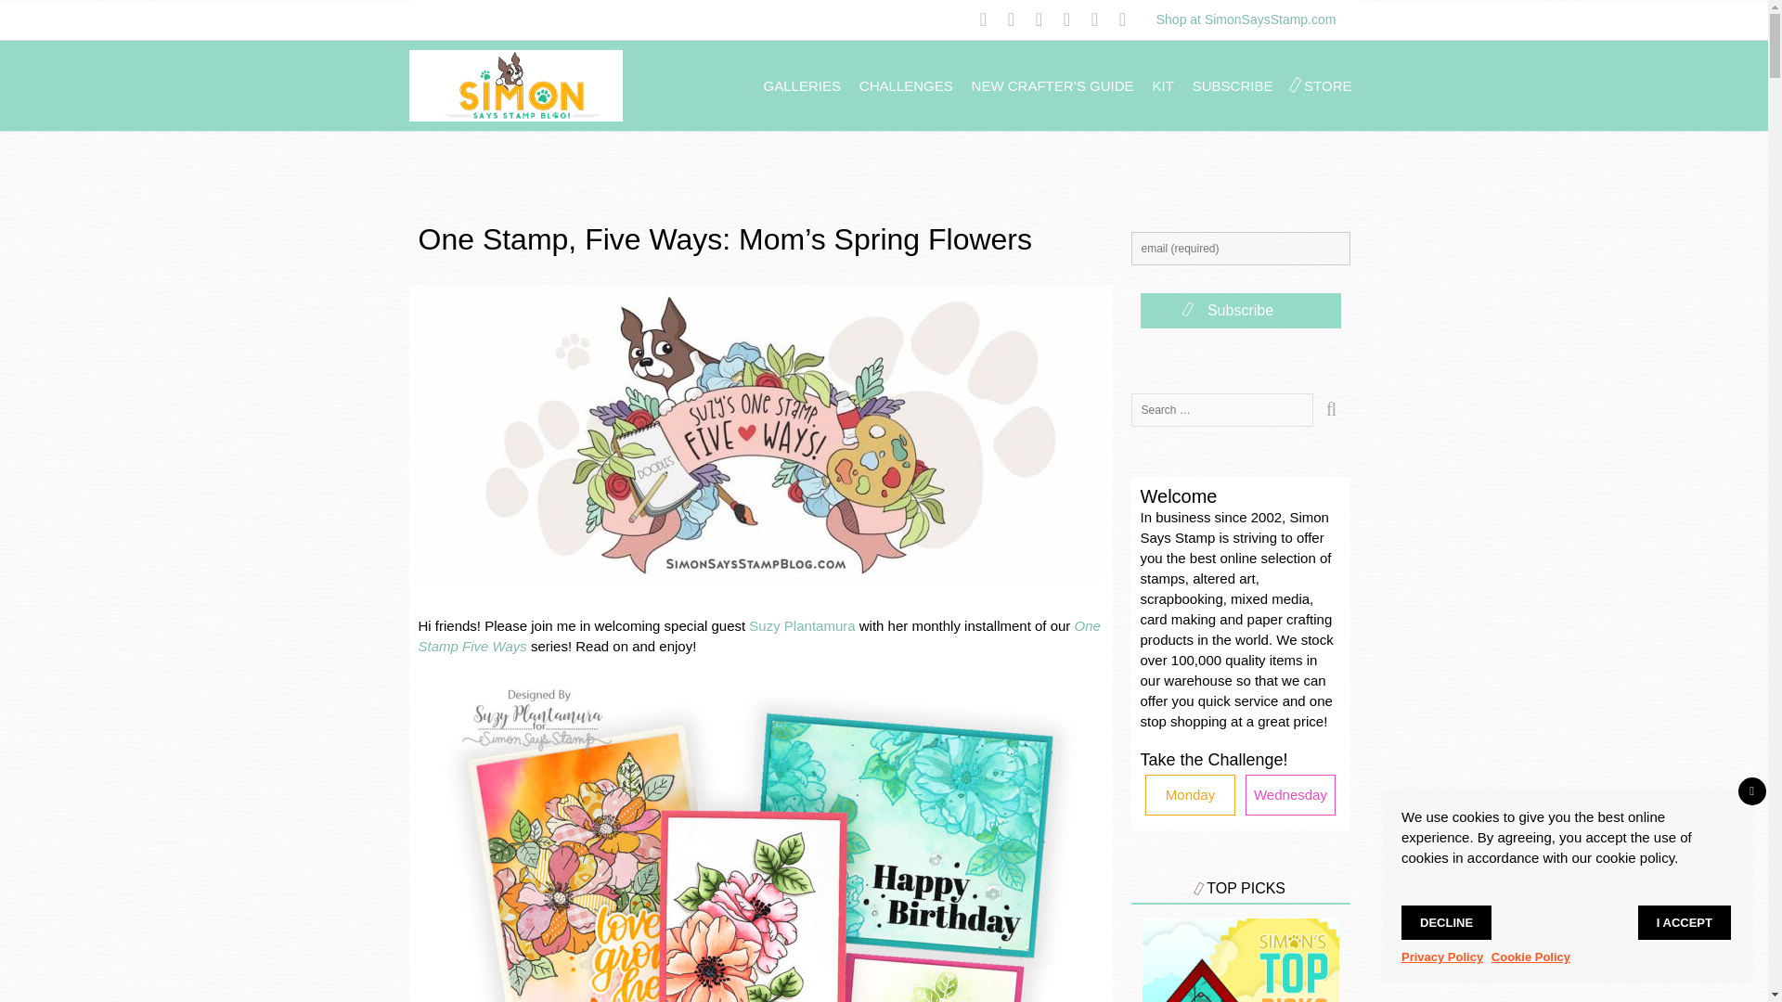 This screenshot has width=1782, height=1002. What do you see at coordinates (906, 85) in the screenshot?
I see `CHALLENGES` at bounding box center [906, 85].